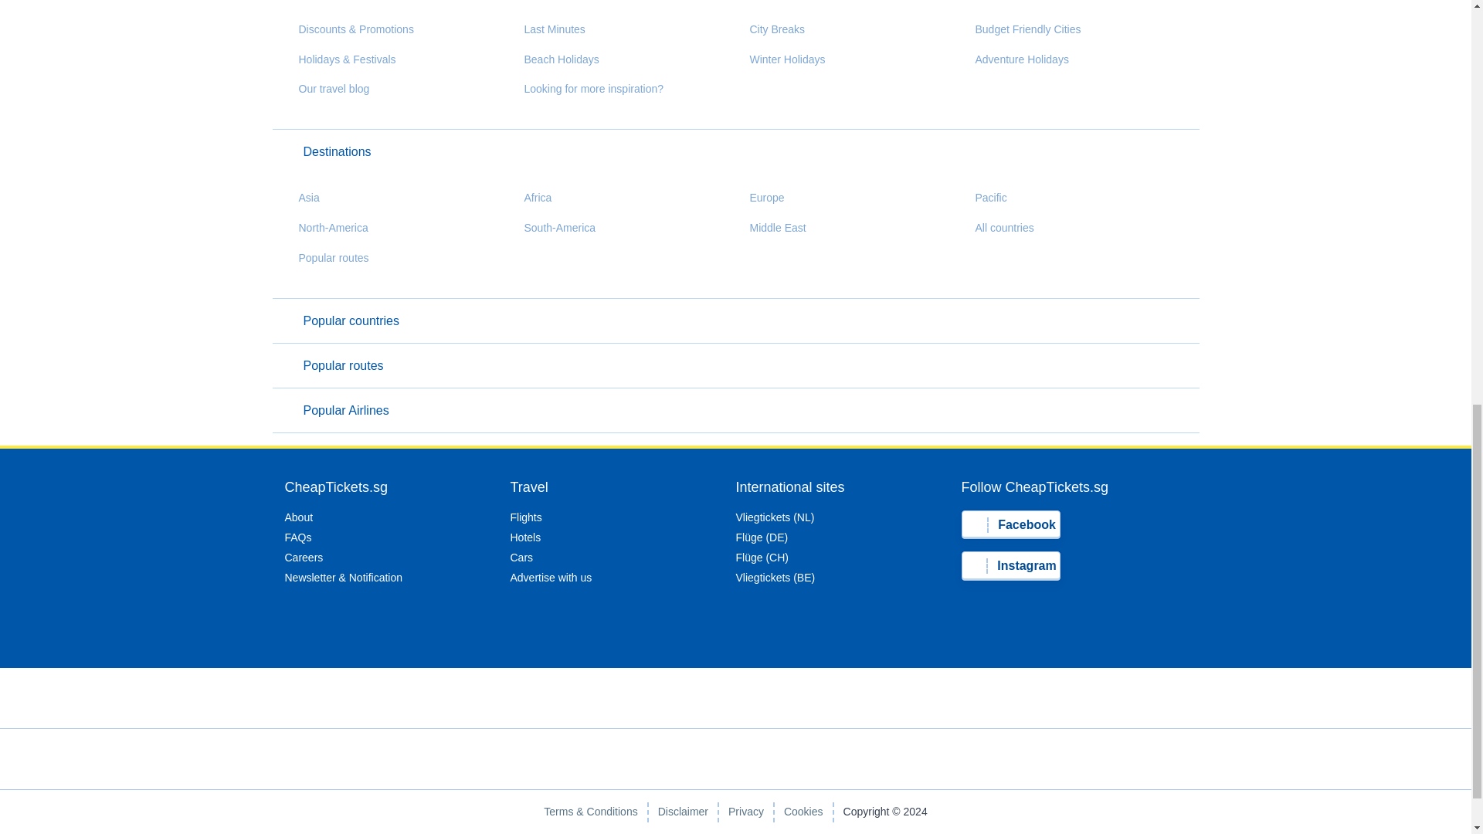 This screenshot has width=1483, height=834. What do you see at coordinates (555, 59) in the screenshot?
I see `Beach Holidays` at bounding box center [555, 59].